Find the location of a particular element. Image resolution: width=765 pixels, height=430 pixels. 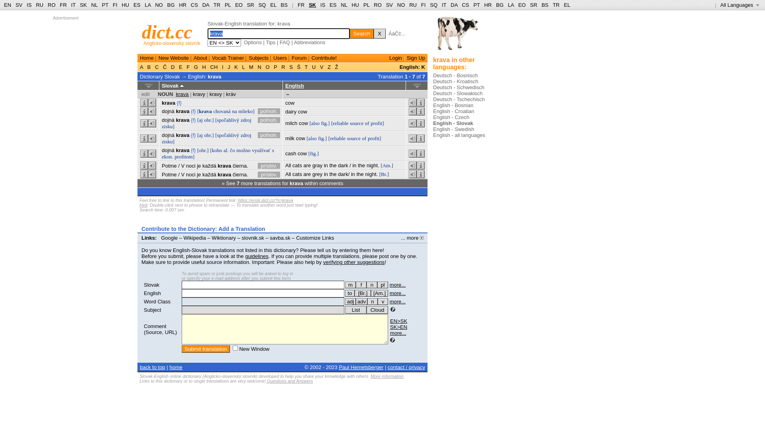

more... is located at coordinates (398, 333).